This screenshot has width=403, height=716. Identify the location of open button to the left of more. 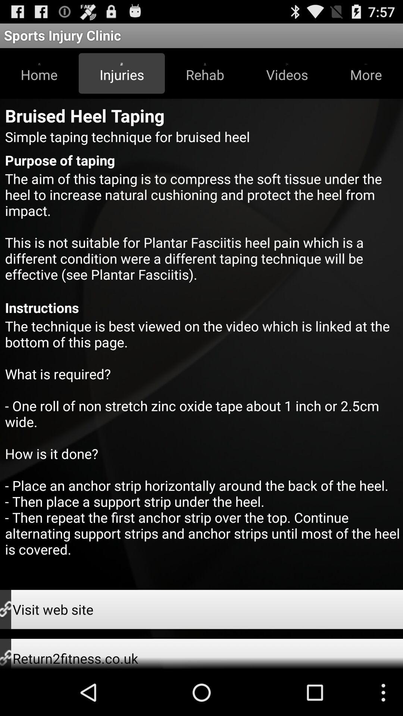
(287, 73).